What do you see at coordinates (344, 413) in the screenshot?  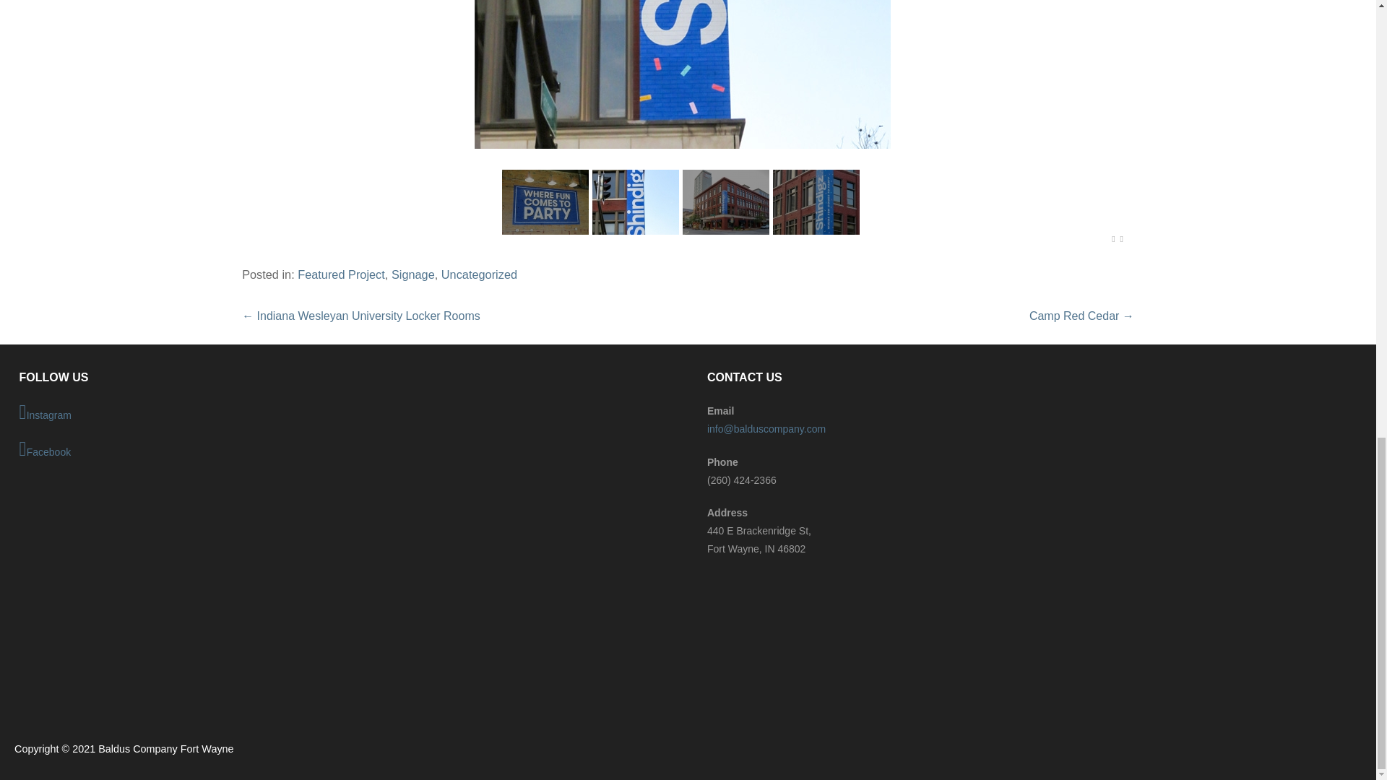 I see `Instagram` at bounding box center [344, 413].